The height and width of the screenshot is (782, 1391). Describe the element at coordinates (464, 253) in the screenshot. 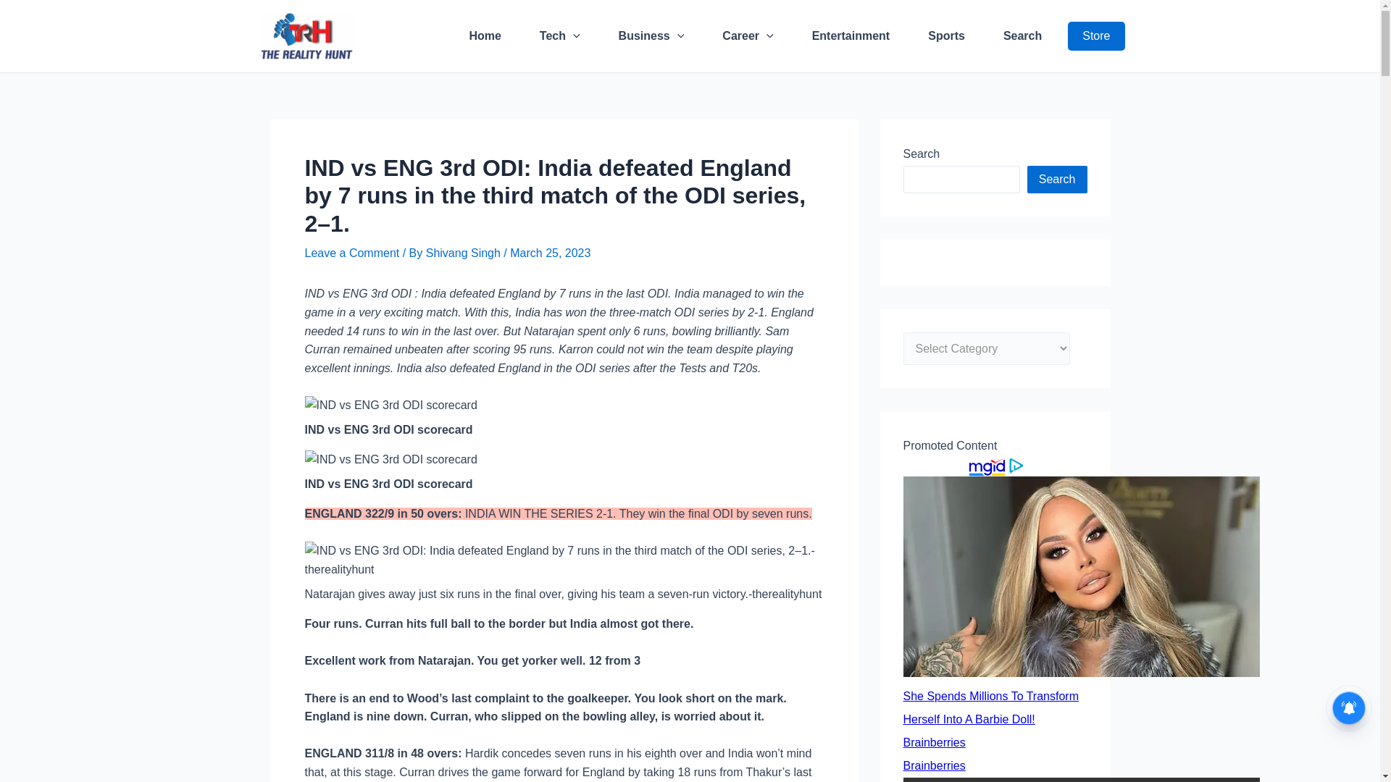

I see `View all posts by Shivang Singh` at that location.